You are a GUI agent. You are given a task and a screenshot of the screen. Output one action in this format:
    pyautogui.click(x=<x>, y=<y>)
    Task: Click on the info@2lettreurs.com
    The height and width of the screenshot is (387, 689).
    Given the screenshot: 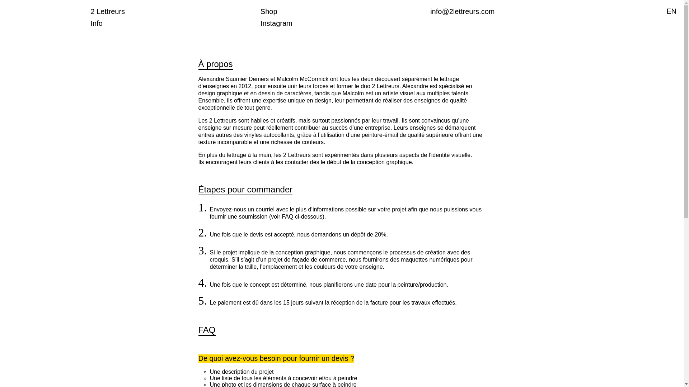 What is the action you would take?
    pyautogui.click(x=462, y=11)
    